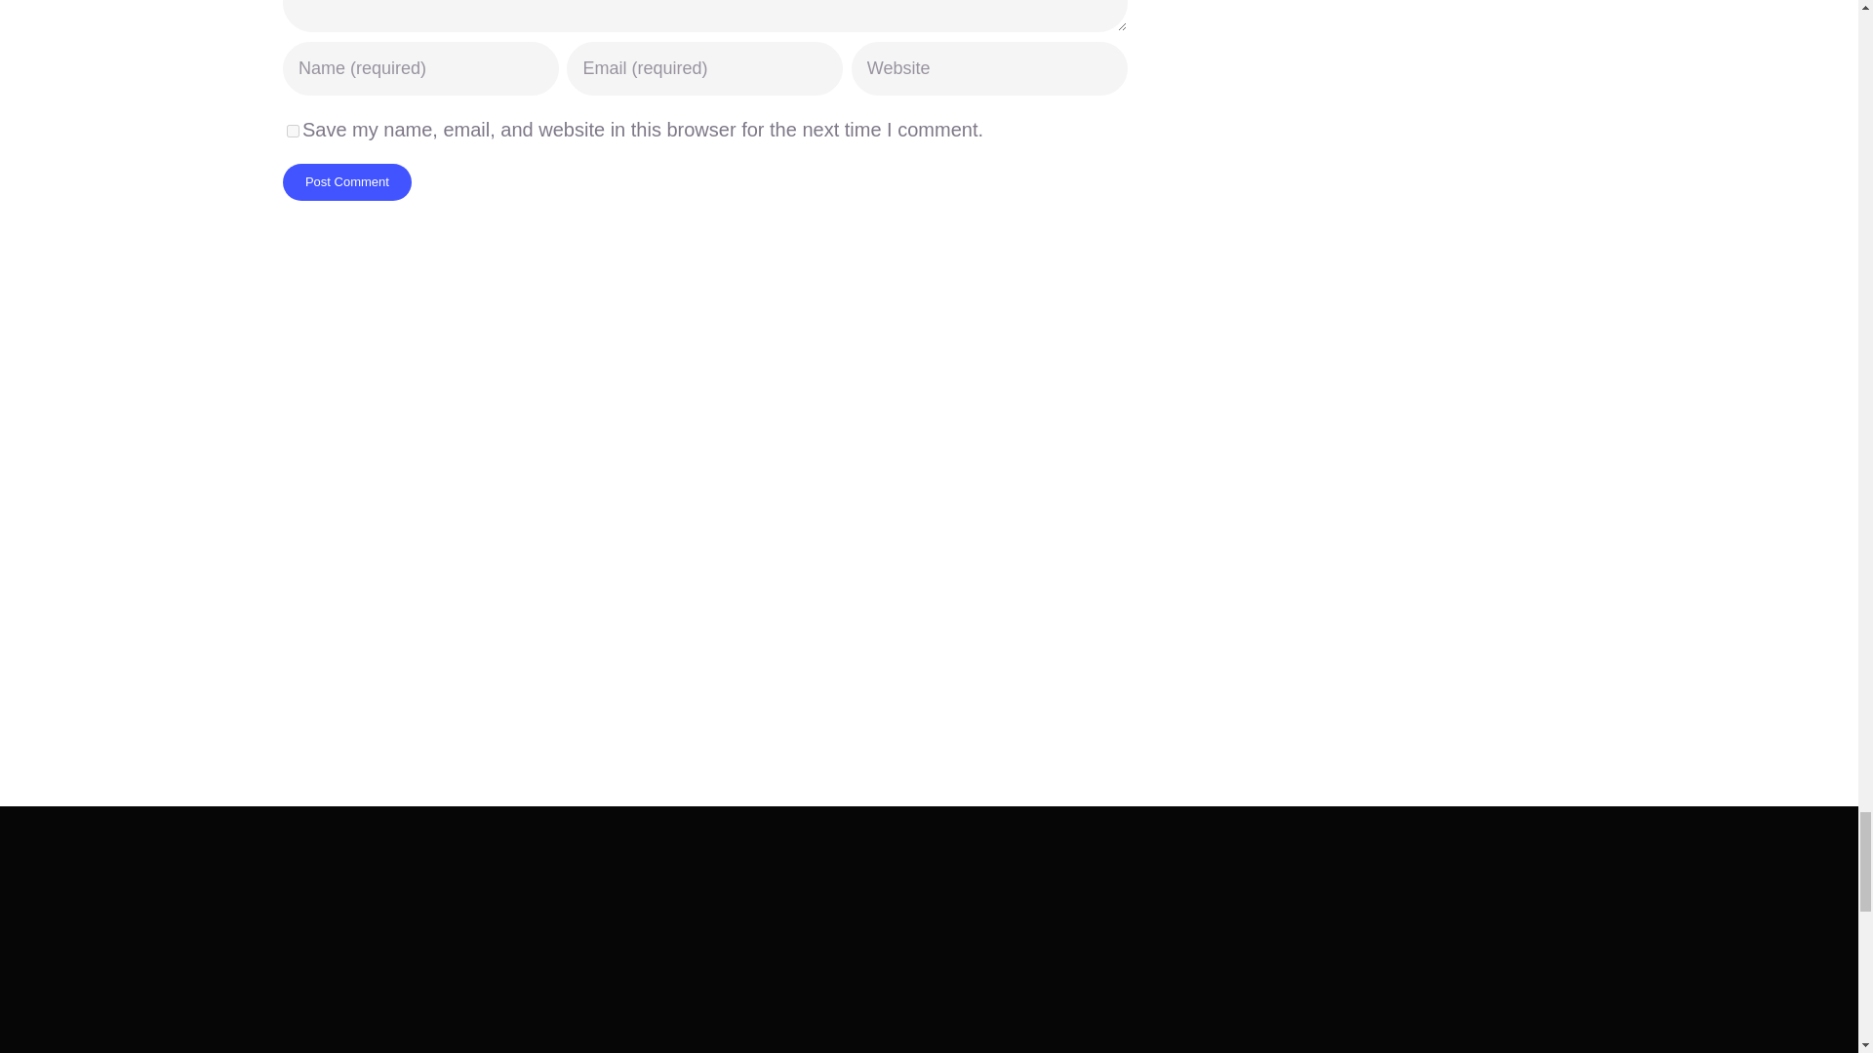 This screenshot has height=1053, width=1873. Describe the element at coordinates (347, 182) in the screenshot. I see `Post Comment` at that location.